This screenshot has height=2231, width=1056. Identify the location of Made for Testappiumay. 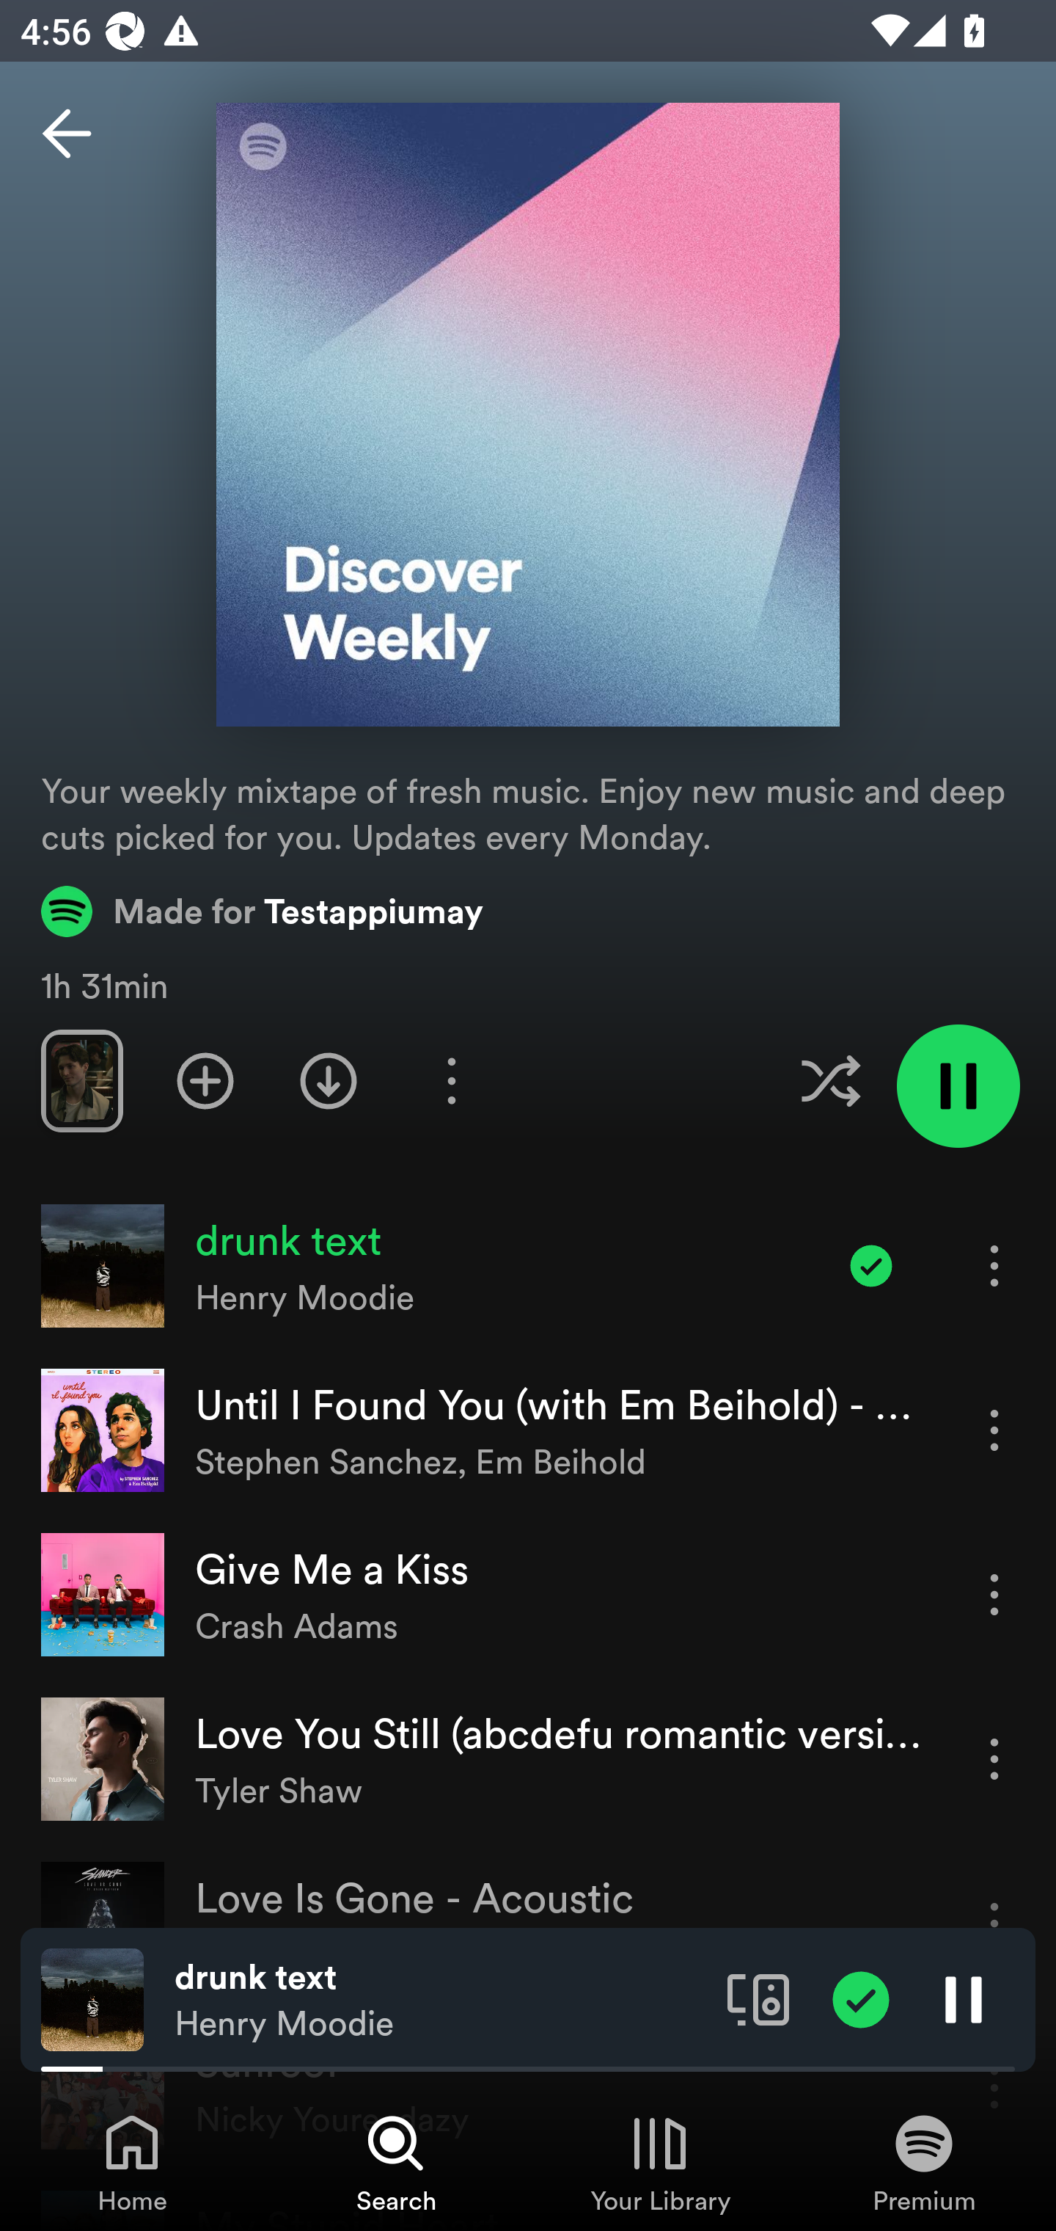
(263, 911).